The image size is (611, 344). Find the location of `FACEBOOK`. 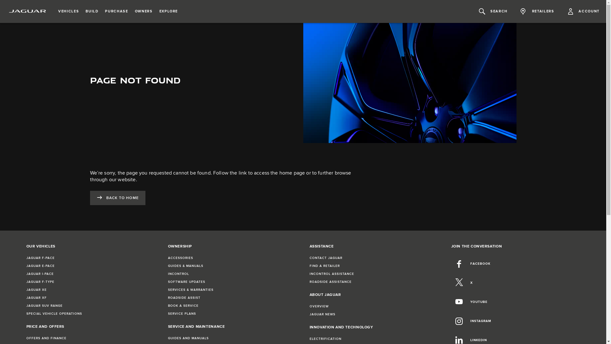

FACEBOOK is located at coordinates (471, 264).